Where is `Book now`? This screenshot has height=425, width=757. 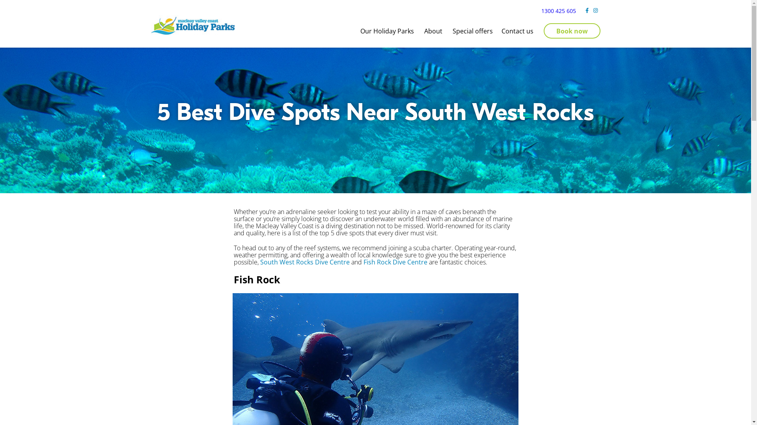 Book now is located at coordinates (572, 31).